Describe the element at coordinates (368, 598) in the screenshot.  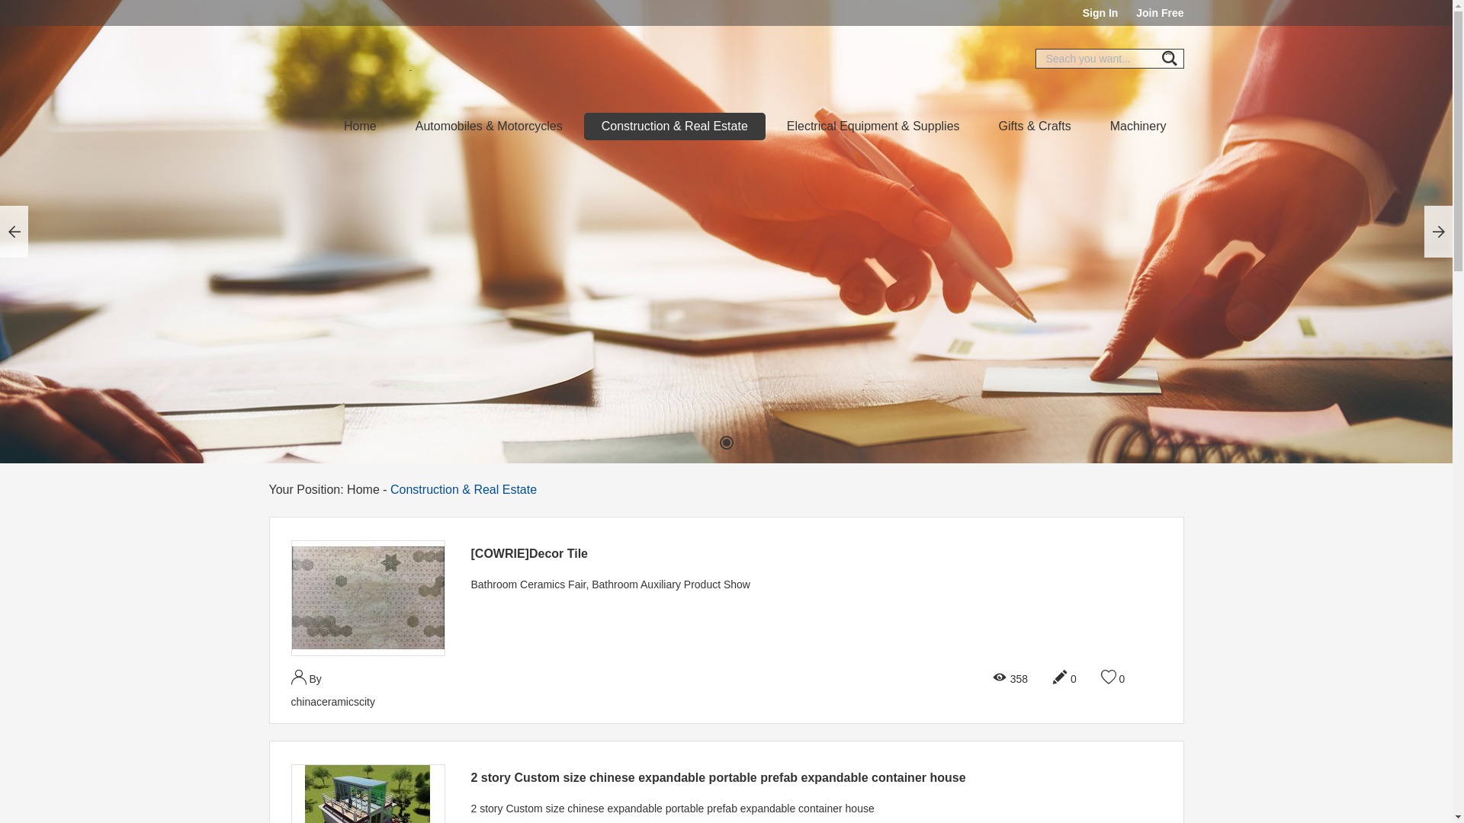
I see `[COWRIE]Decor Tile` at that location.